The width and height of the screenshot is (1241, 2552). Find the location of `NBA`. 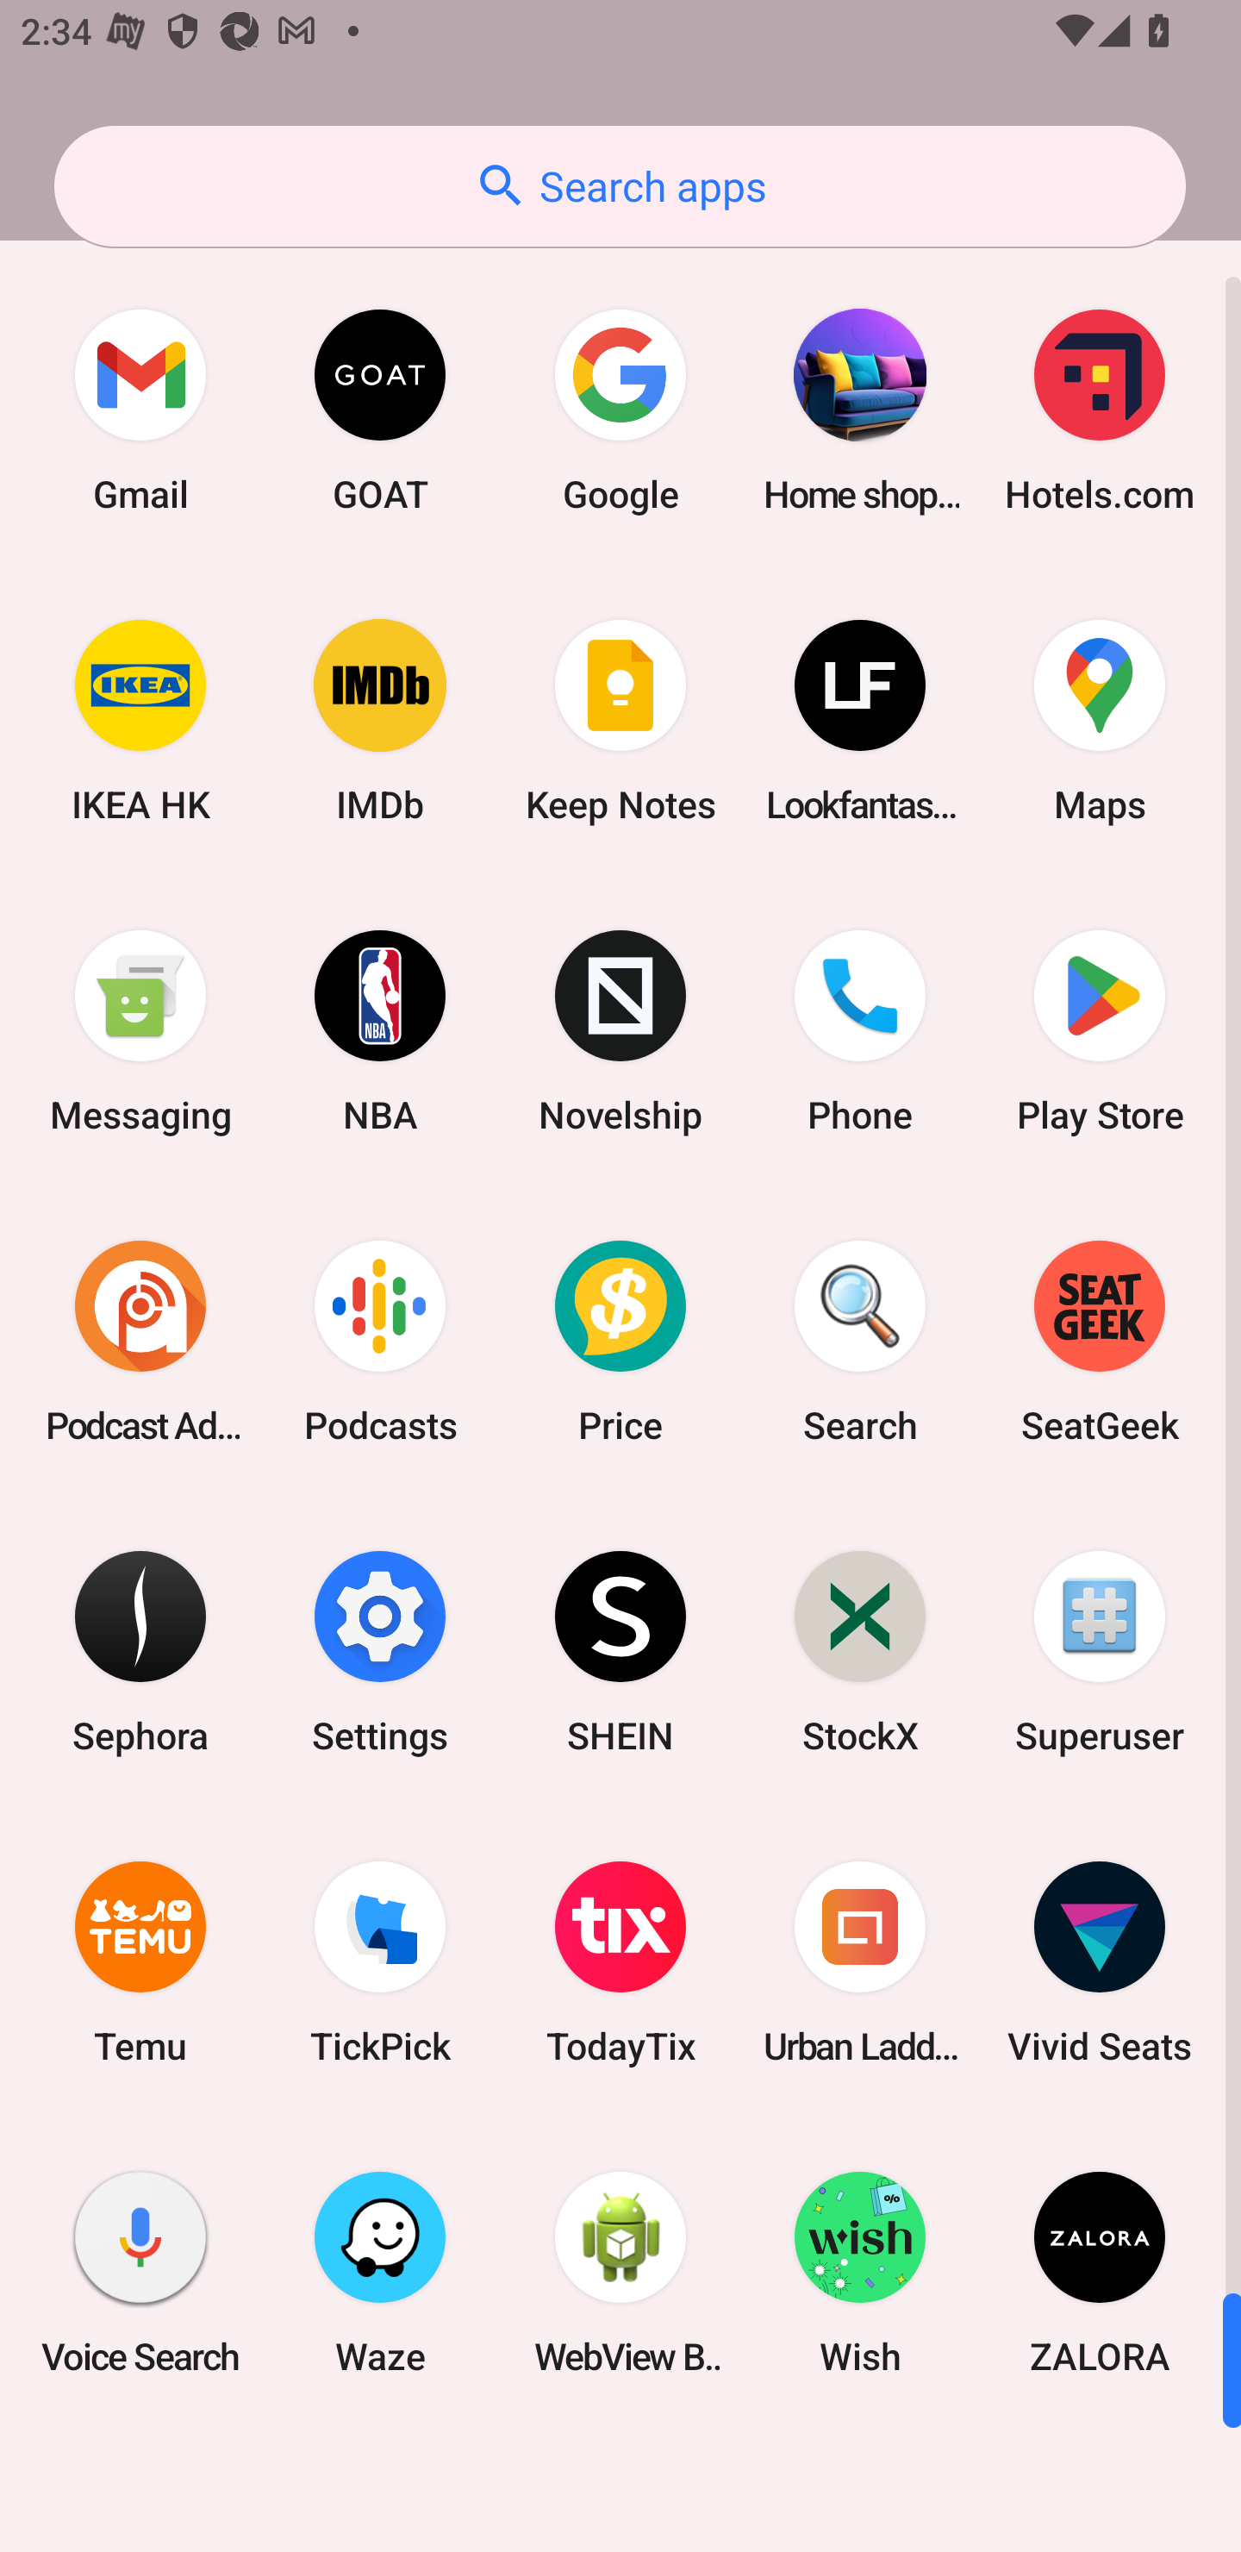

NBA is located at coordinates (380, 1031).